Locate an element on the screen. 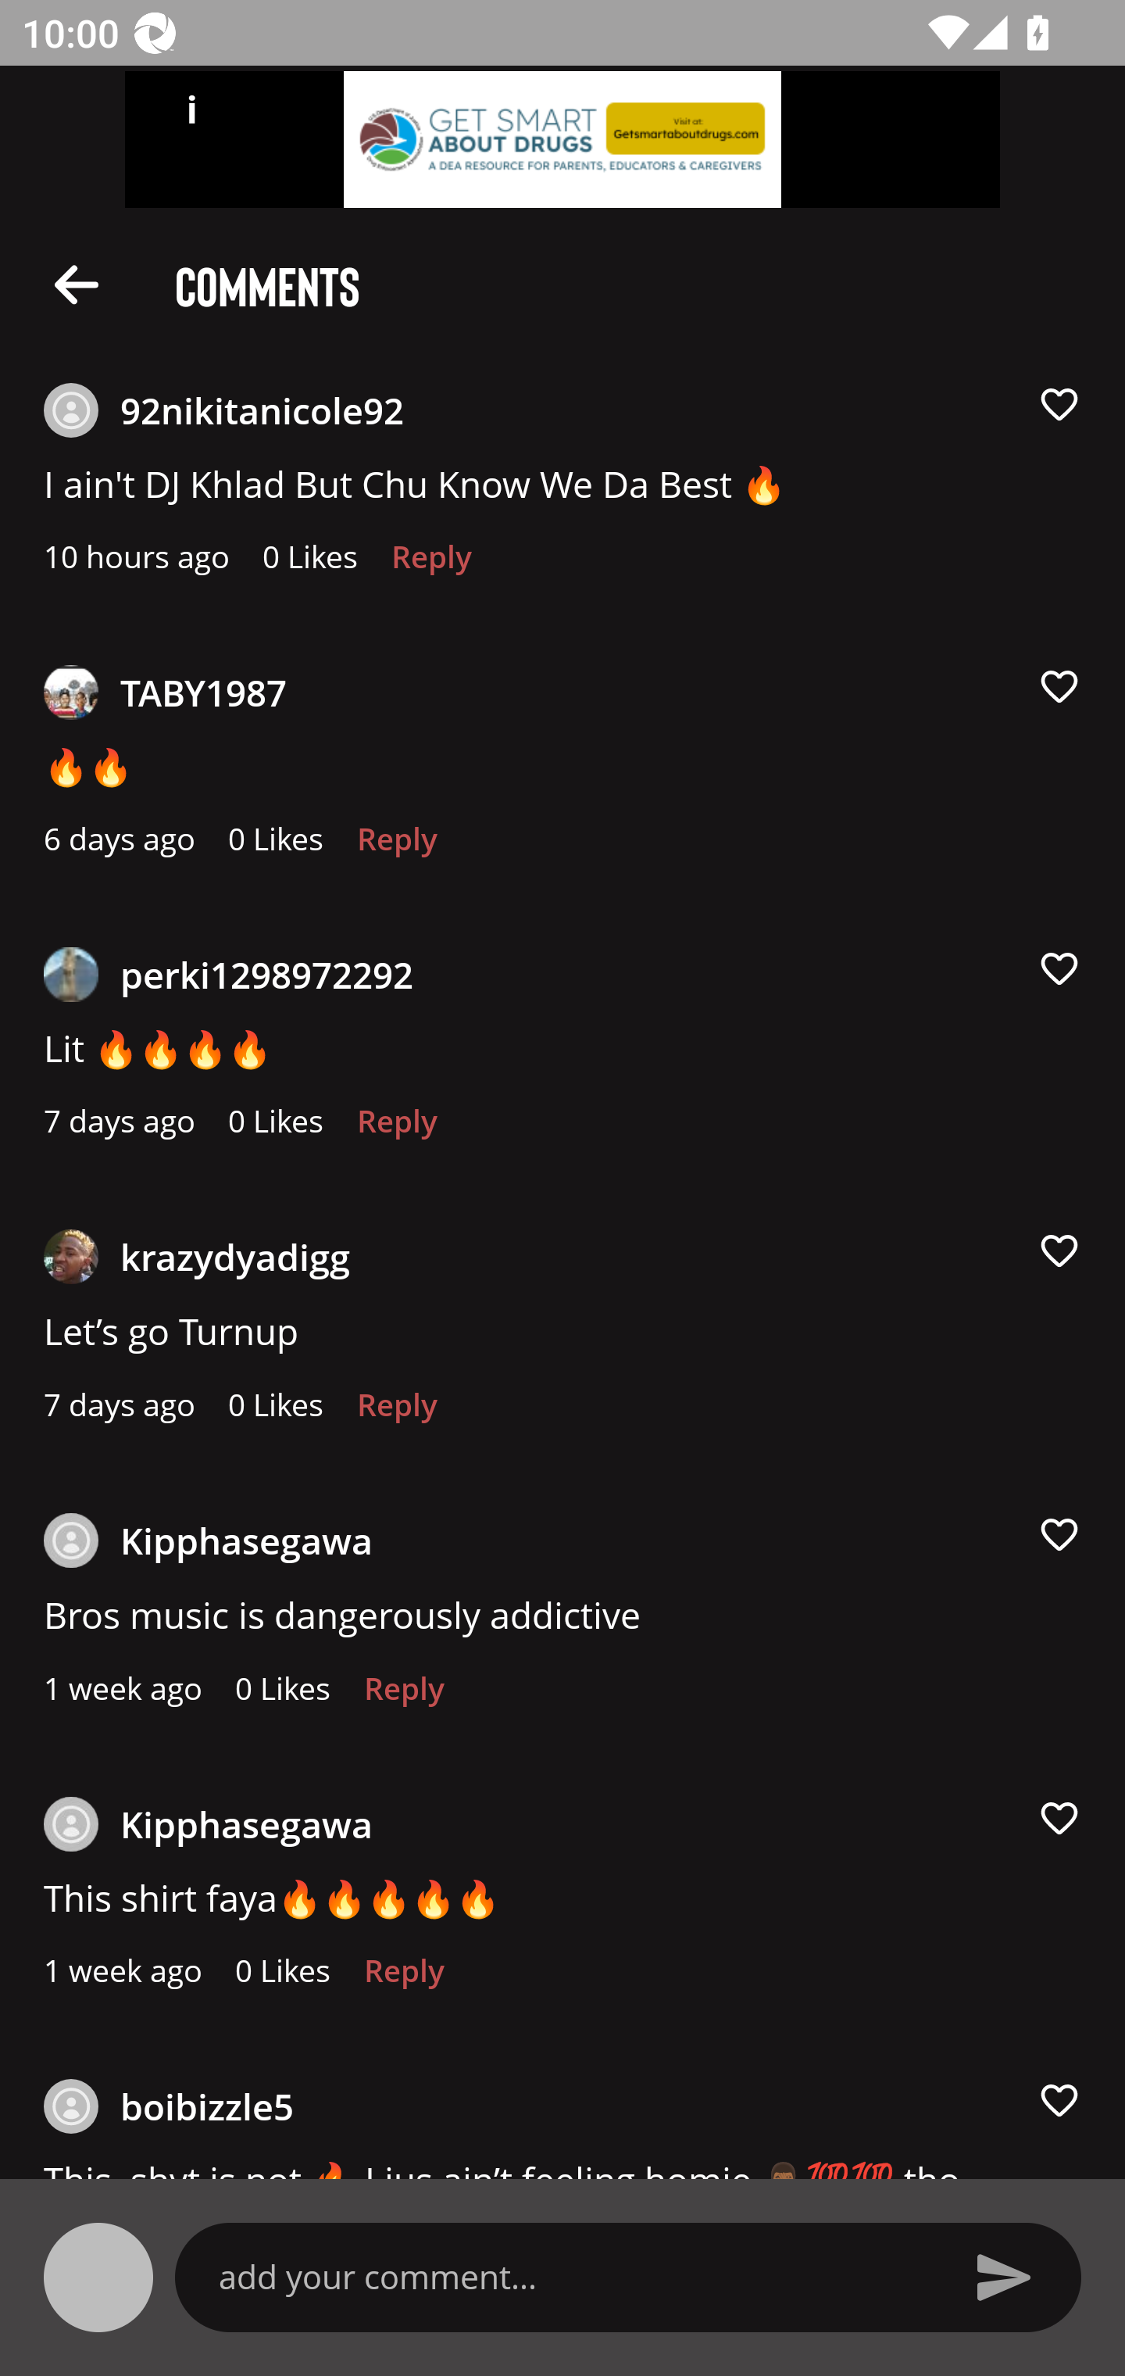  Reply is located at coordinates (397, 1129).